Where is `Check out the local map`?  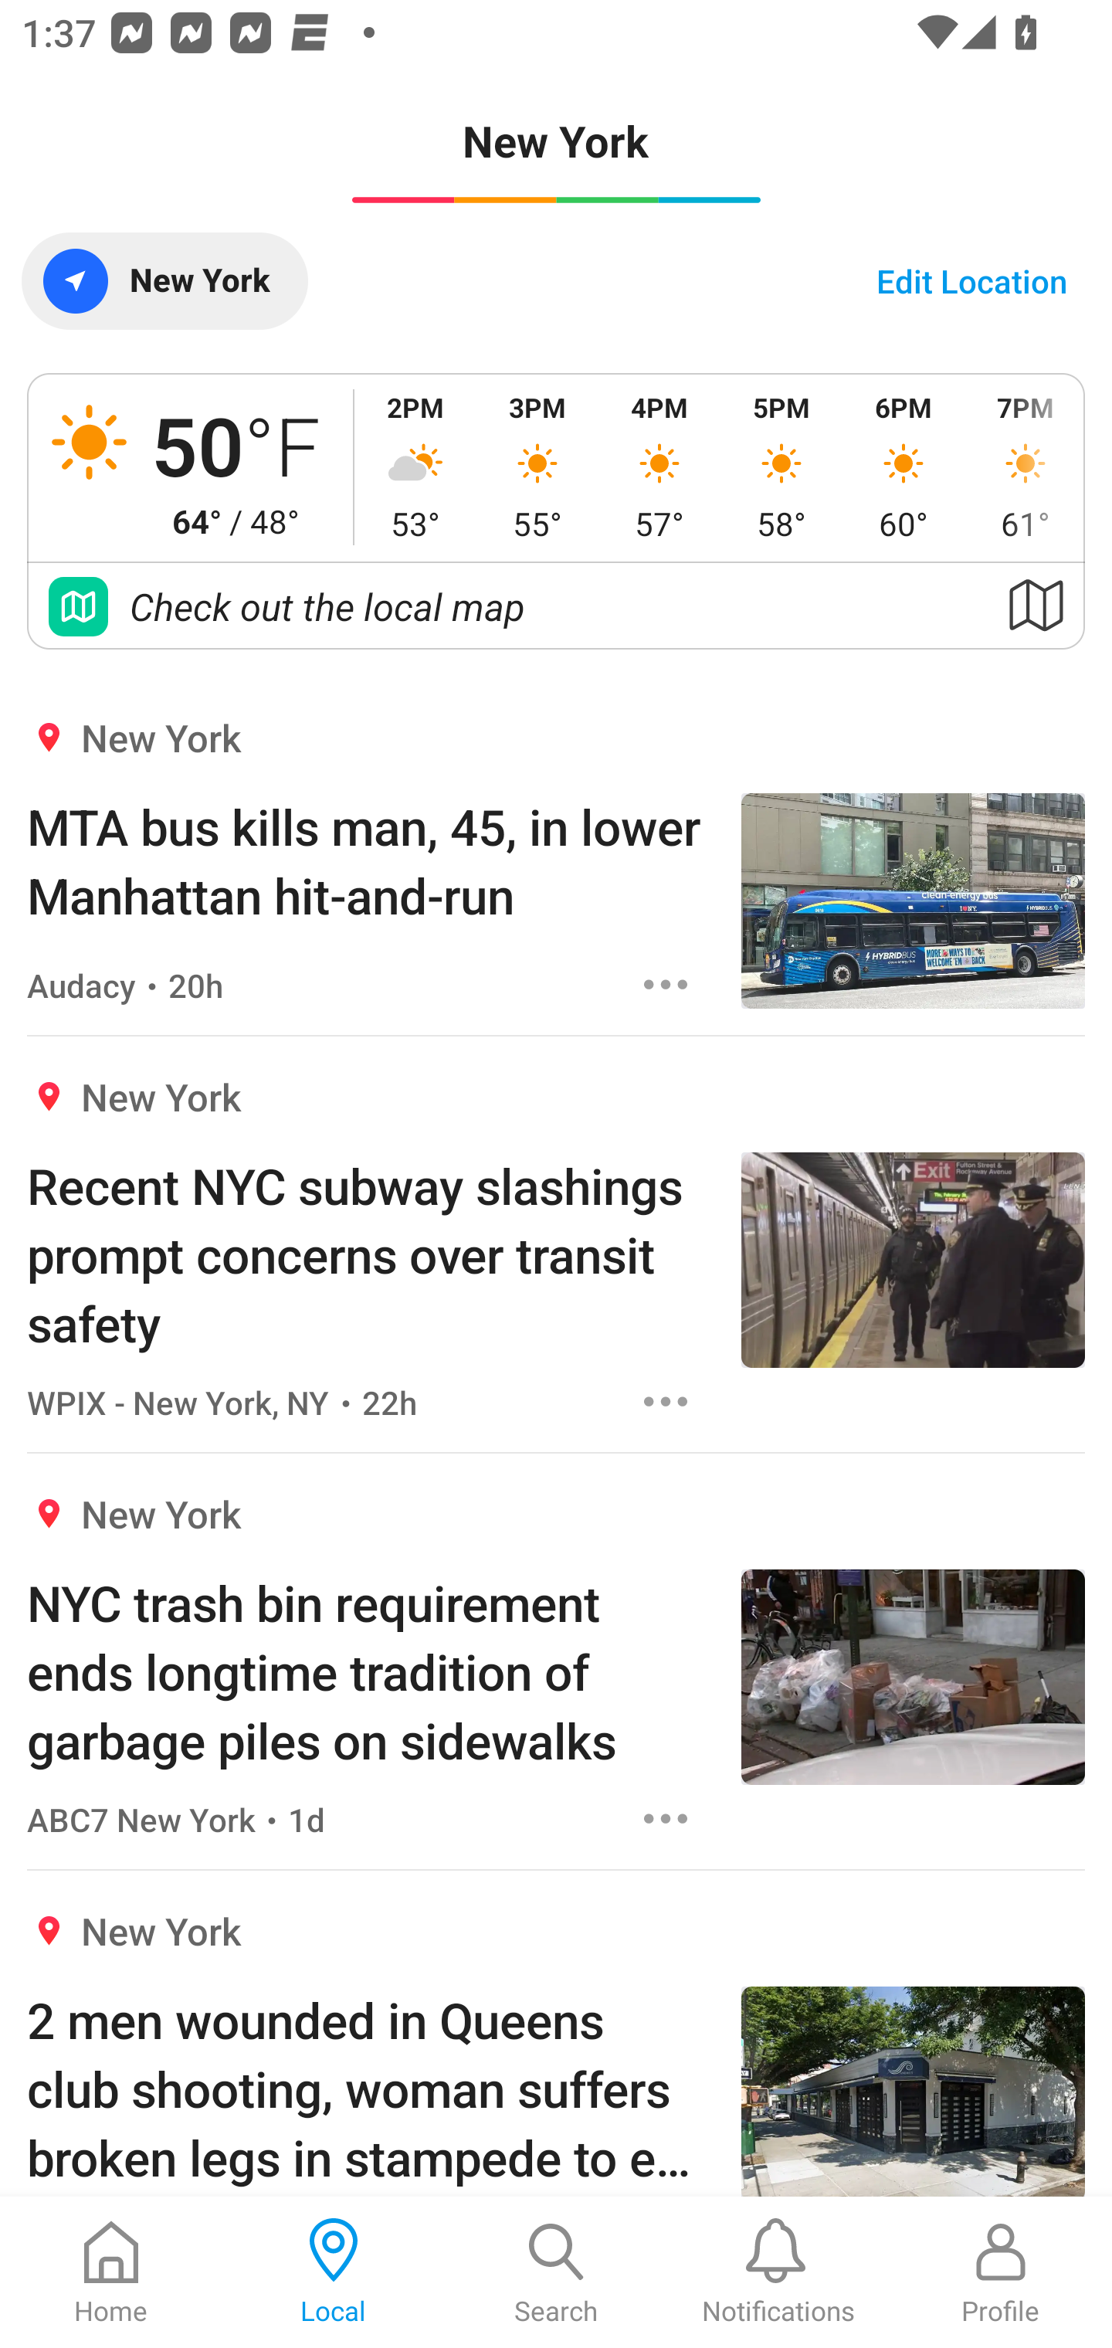 Check out the local map is located at coordinates (556, 607).